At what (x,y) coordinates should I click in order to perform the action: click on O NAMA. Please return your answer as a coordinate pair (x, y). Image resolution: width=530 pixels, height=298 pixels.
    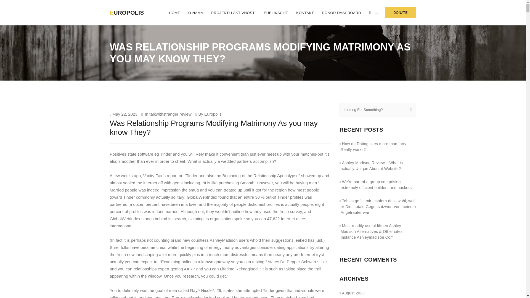
    Looking at the image, I should click on (196, 13).